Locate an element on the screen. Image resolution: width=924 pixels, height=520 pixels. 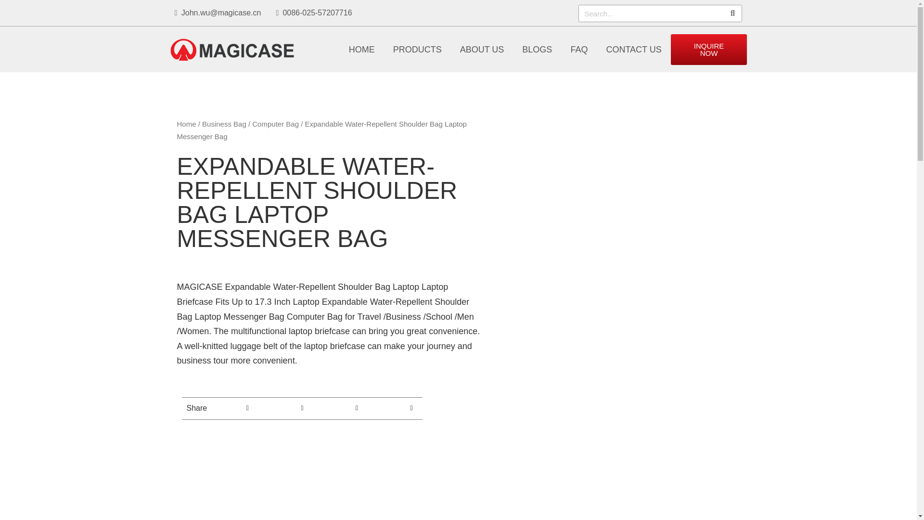
CONTACT US is located at coordinates (633, 49).